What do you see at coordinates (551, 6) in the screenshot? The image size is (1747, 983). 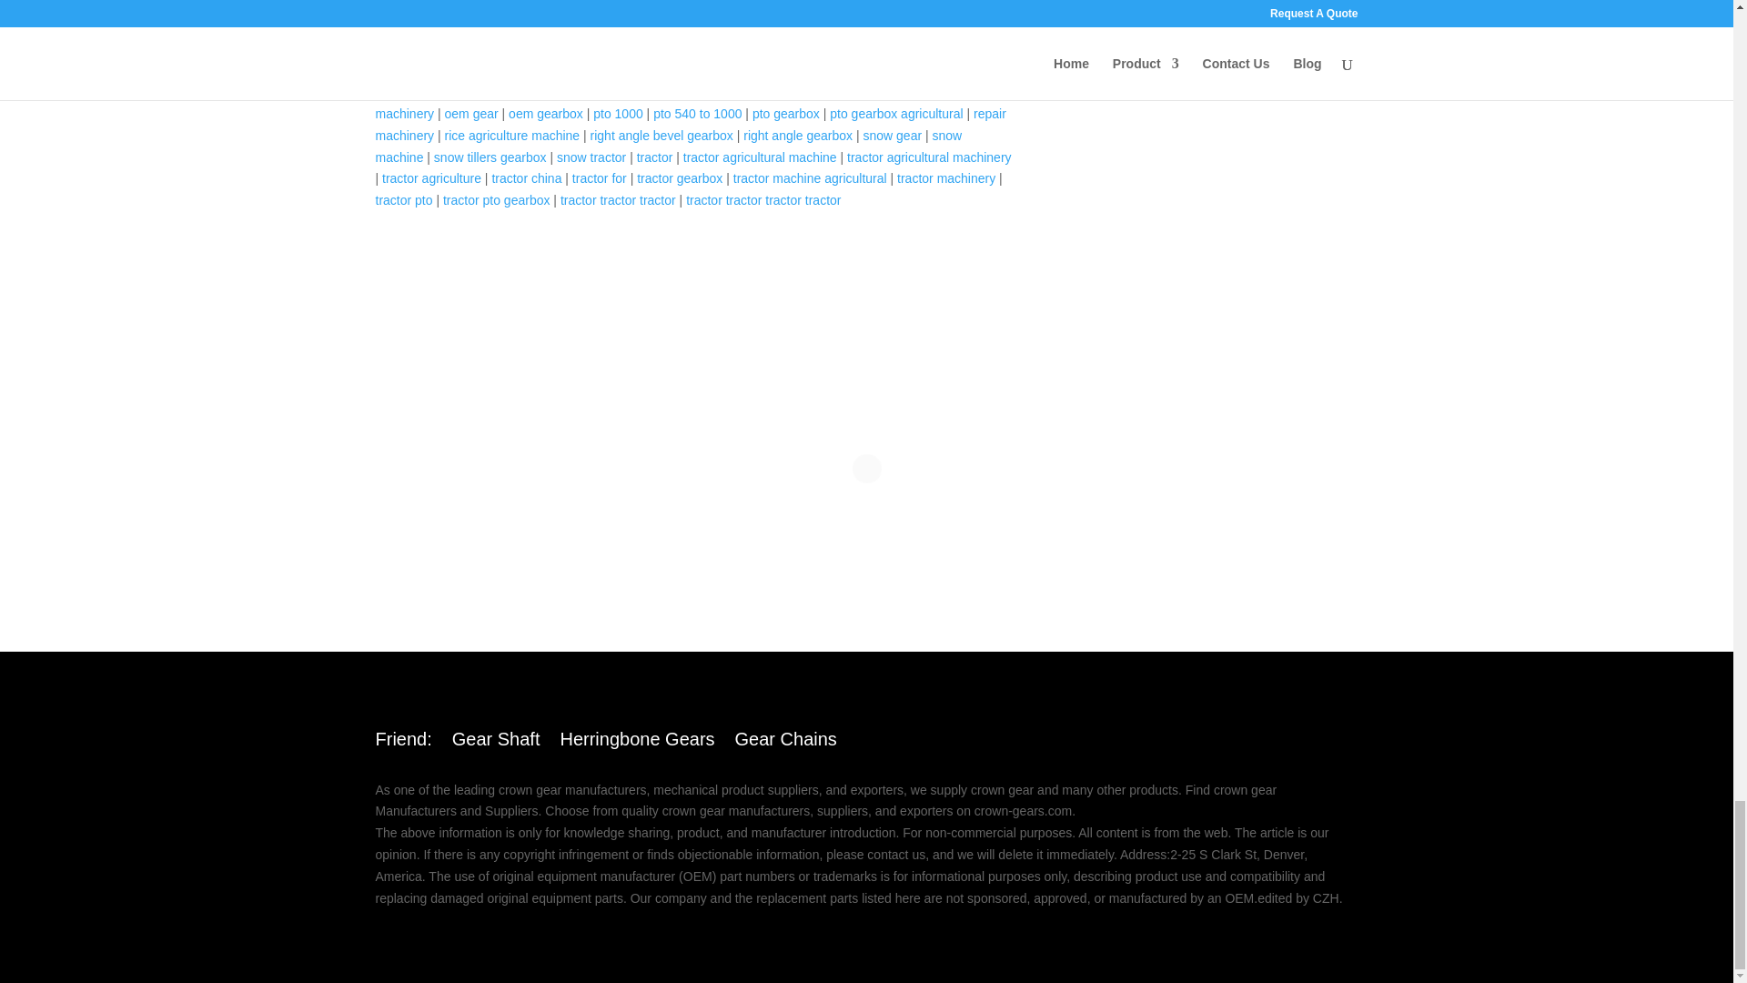 I see `gear bevel` at bounding box center [551, 6].